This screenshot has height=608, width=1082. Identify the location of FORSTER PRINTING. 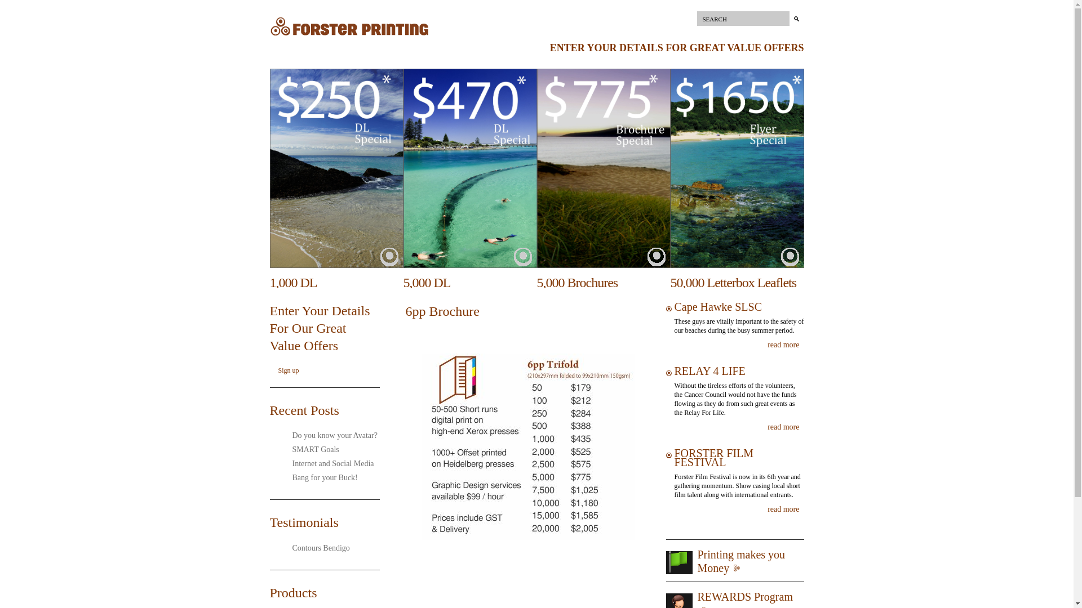
(349, 36).